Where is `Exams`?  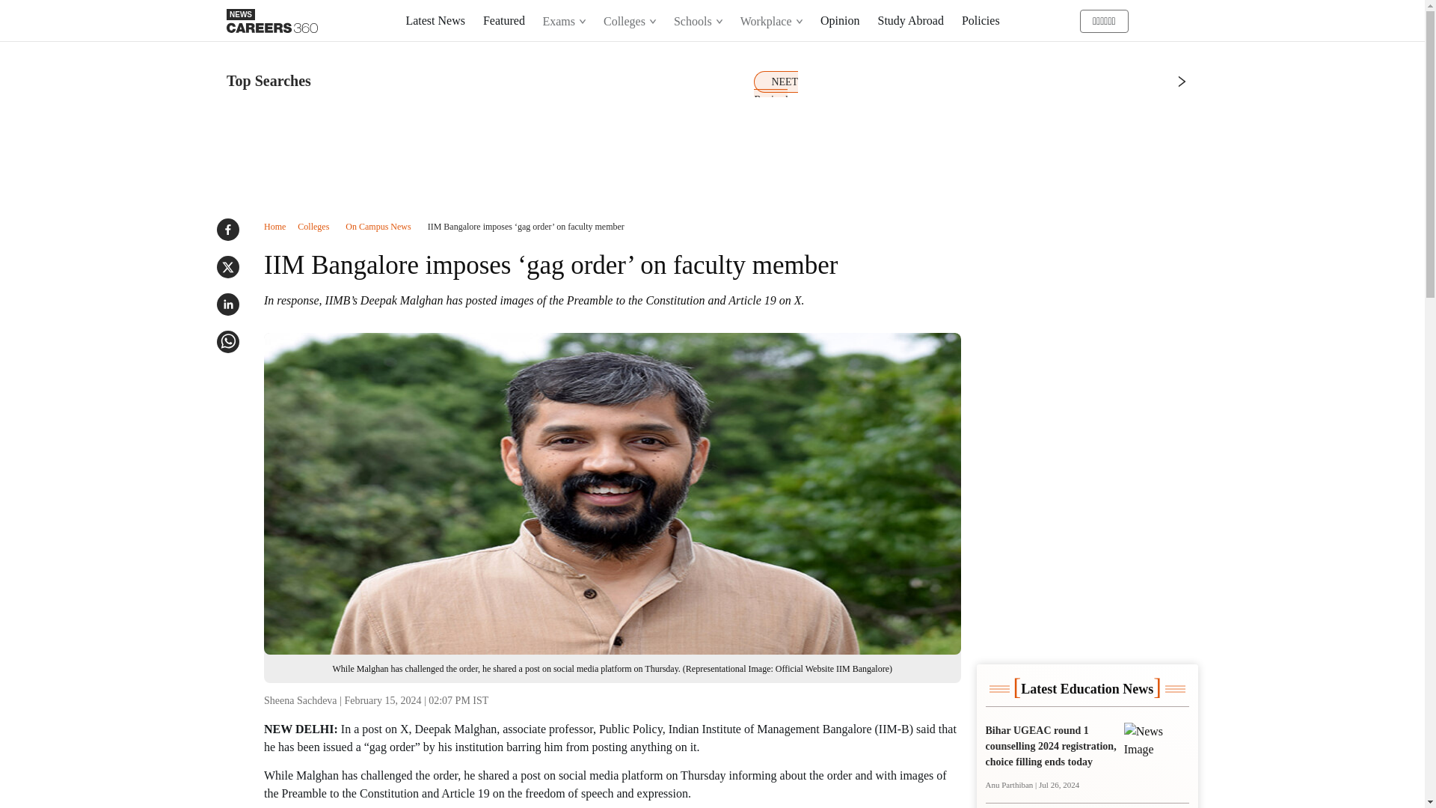
Exams is located at coordinates (564, 21).